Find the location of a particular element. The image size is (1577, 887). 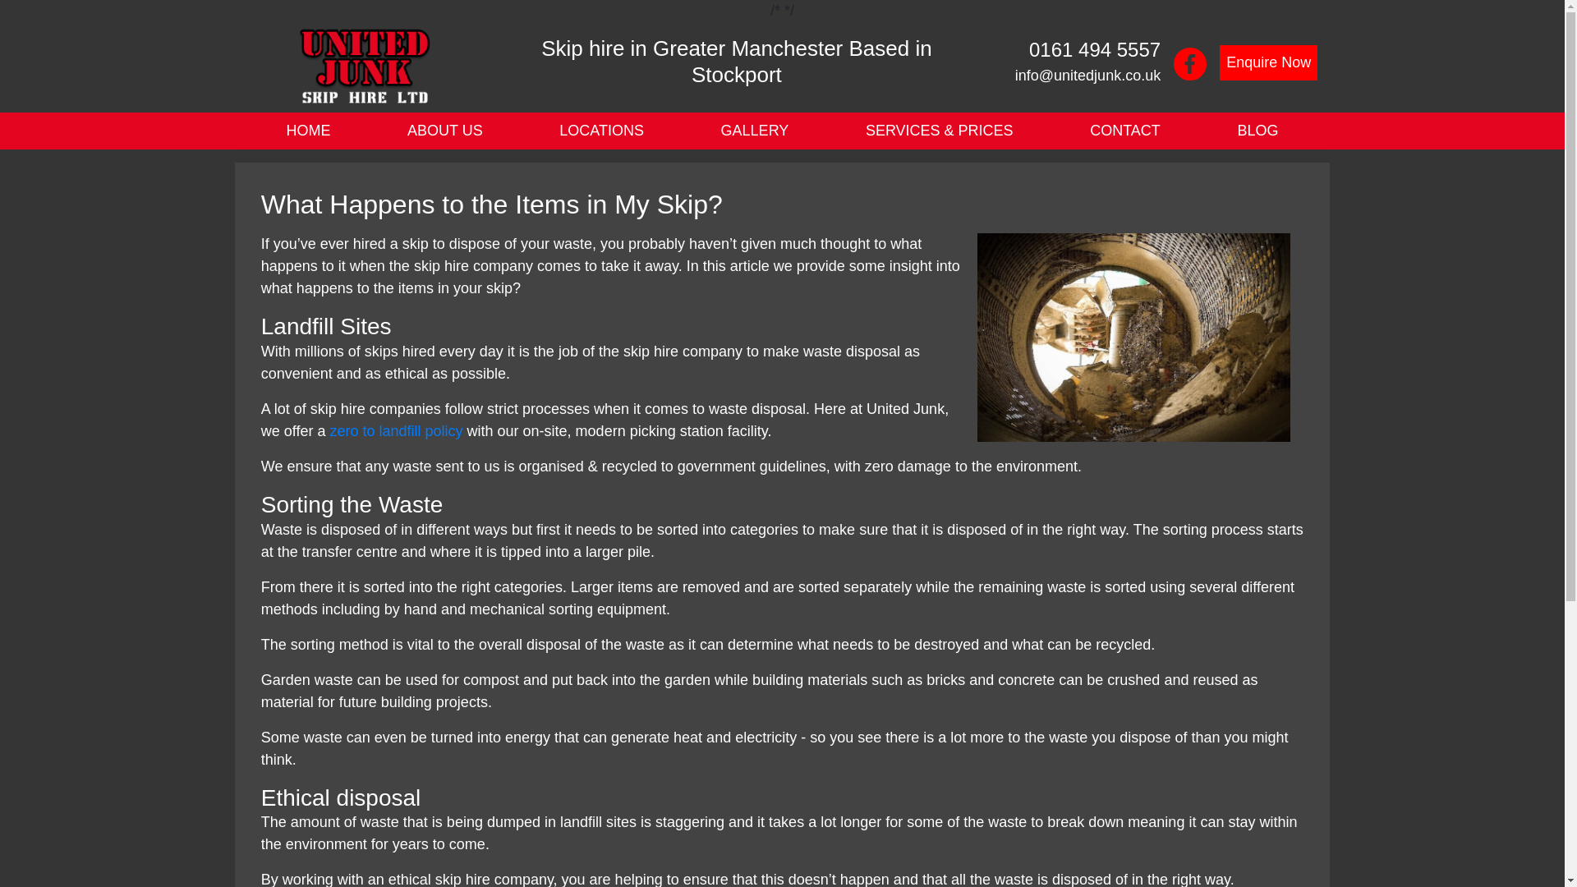

HOME is located at coordinates (308, 131).